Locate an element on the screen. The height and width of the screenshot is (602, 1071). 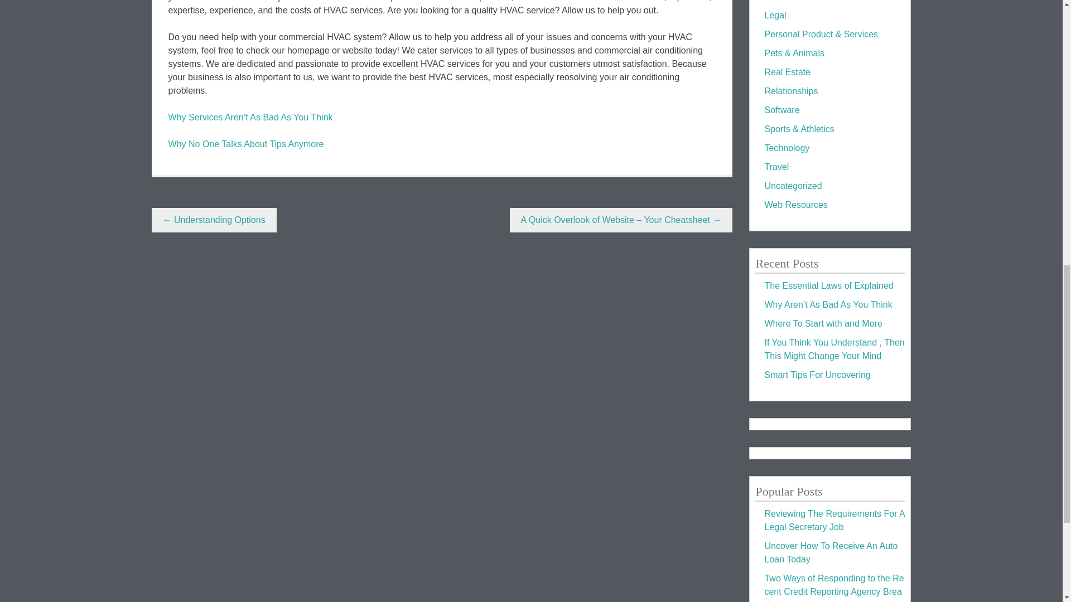
Uncover How To Receive An Auto Loan Today is located at coordinates (831, 552).